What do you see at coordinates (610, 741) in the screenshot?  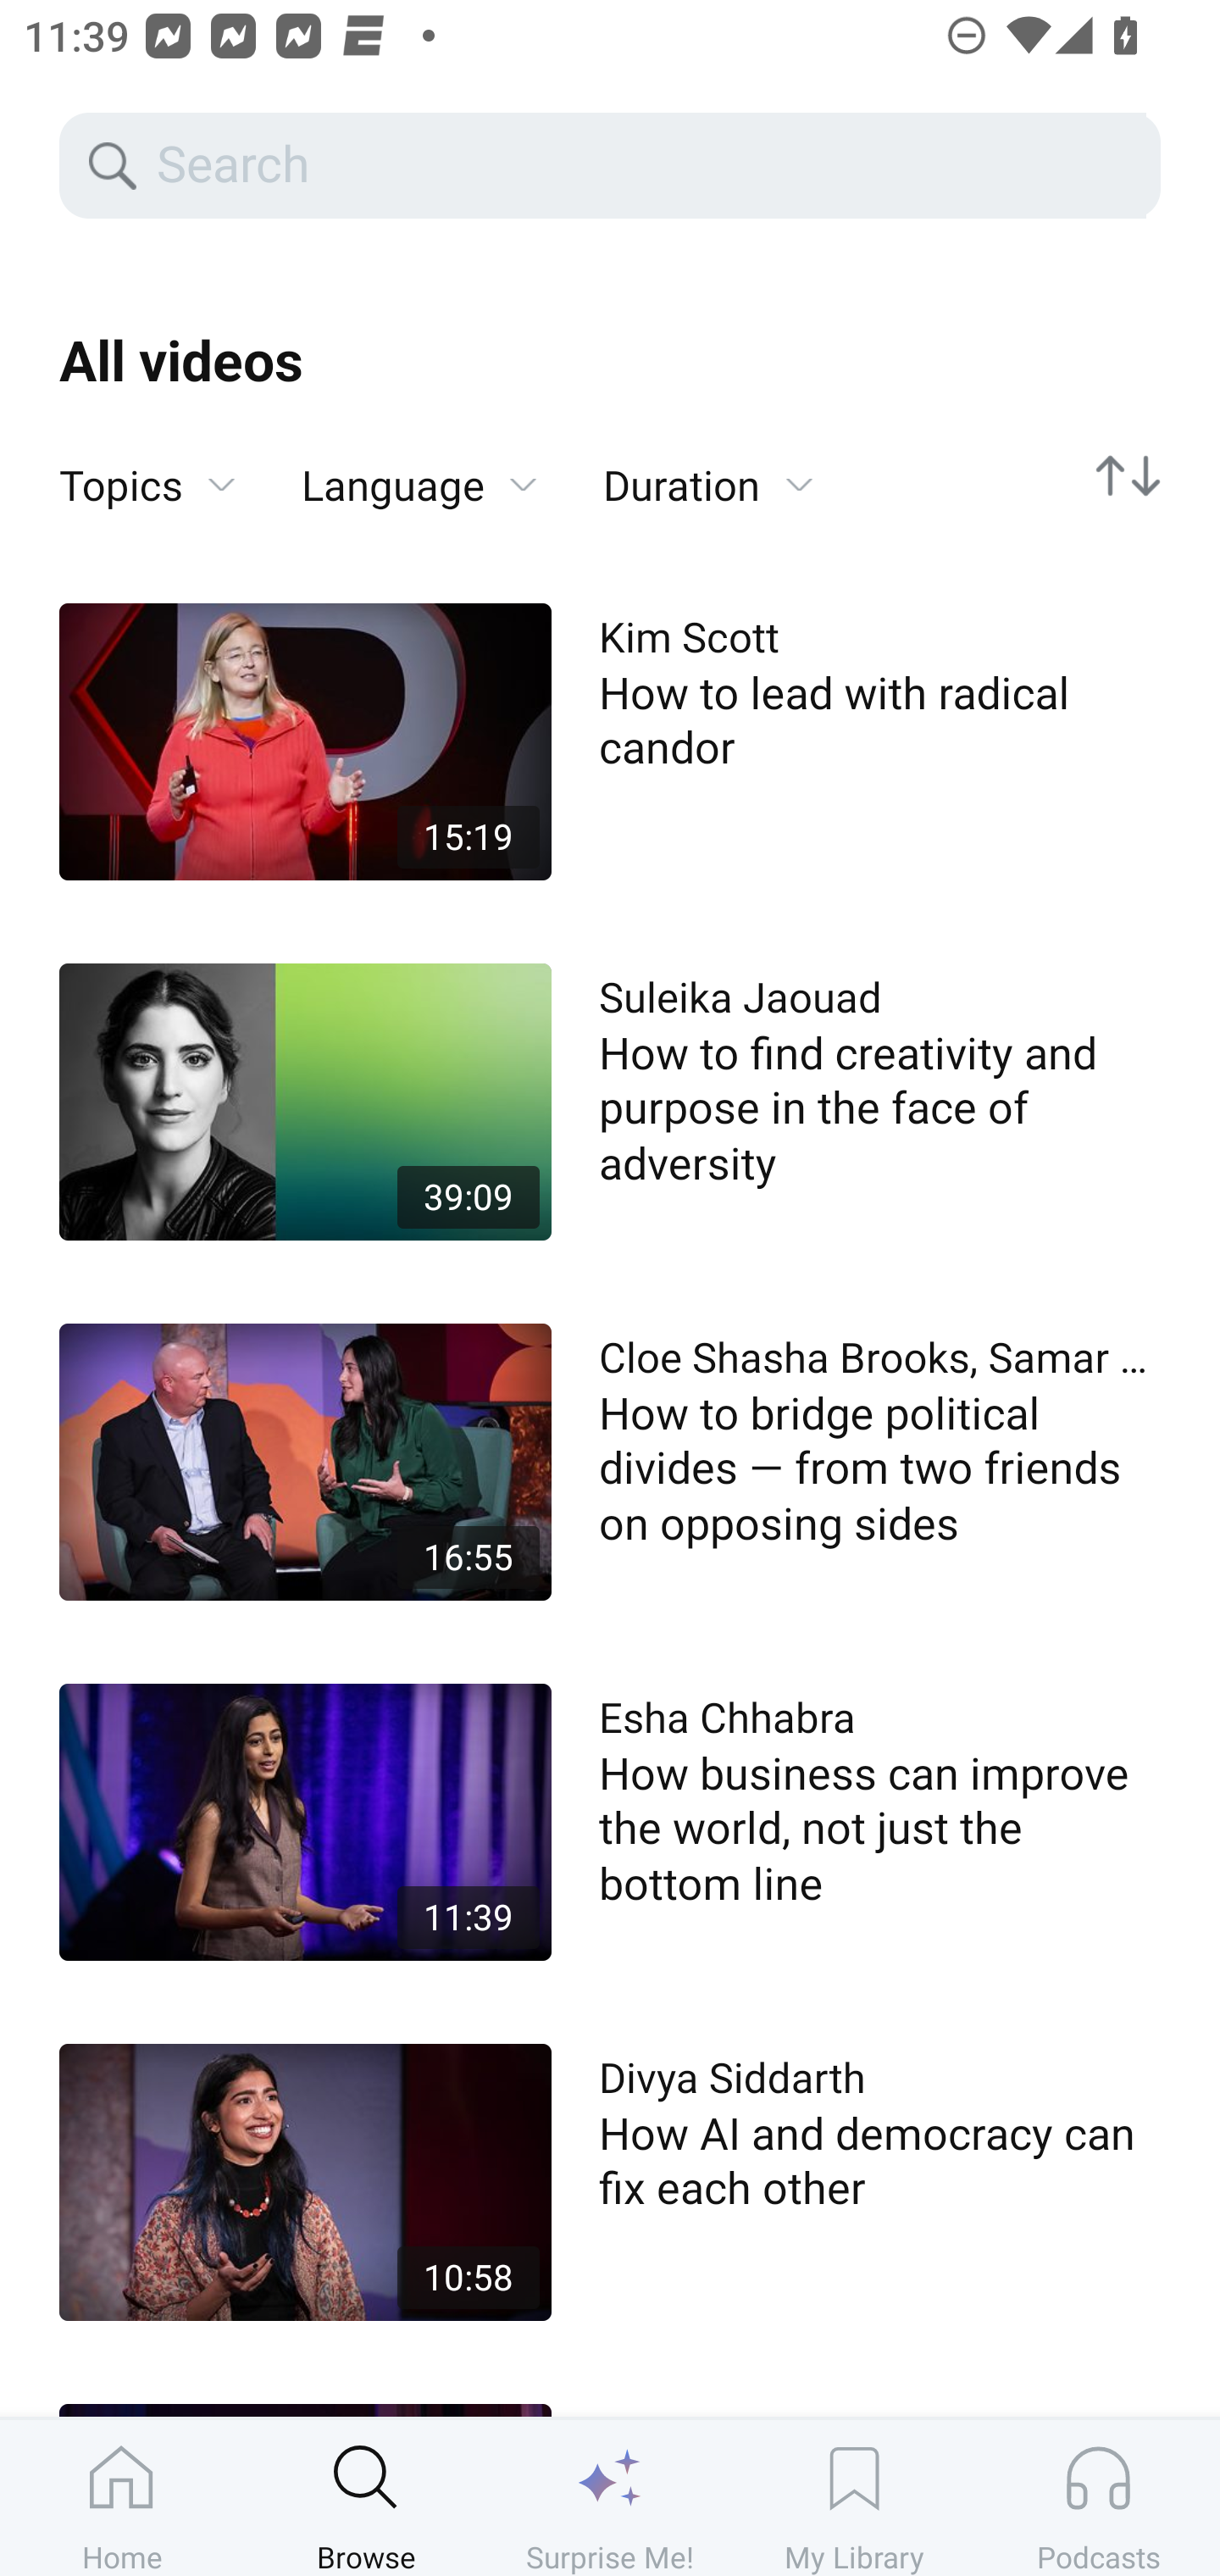 I see `15:19 Kim Scott How to lead with radical candor` at bounding box center [610, 741].